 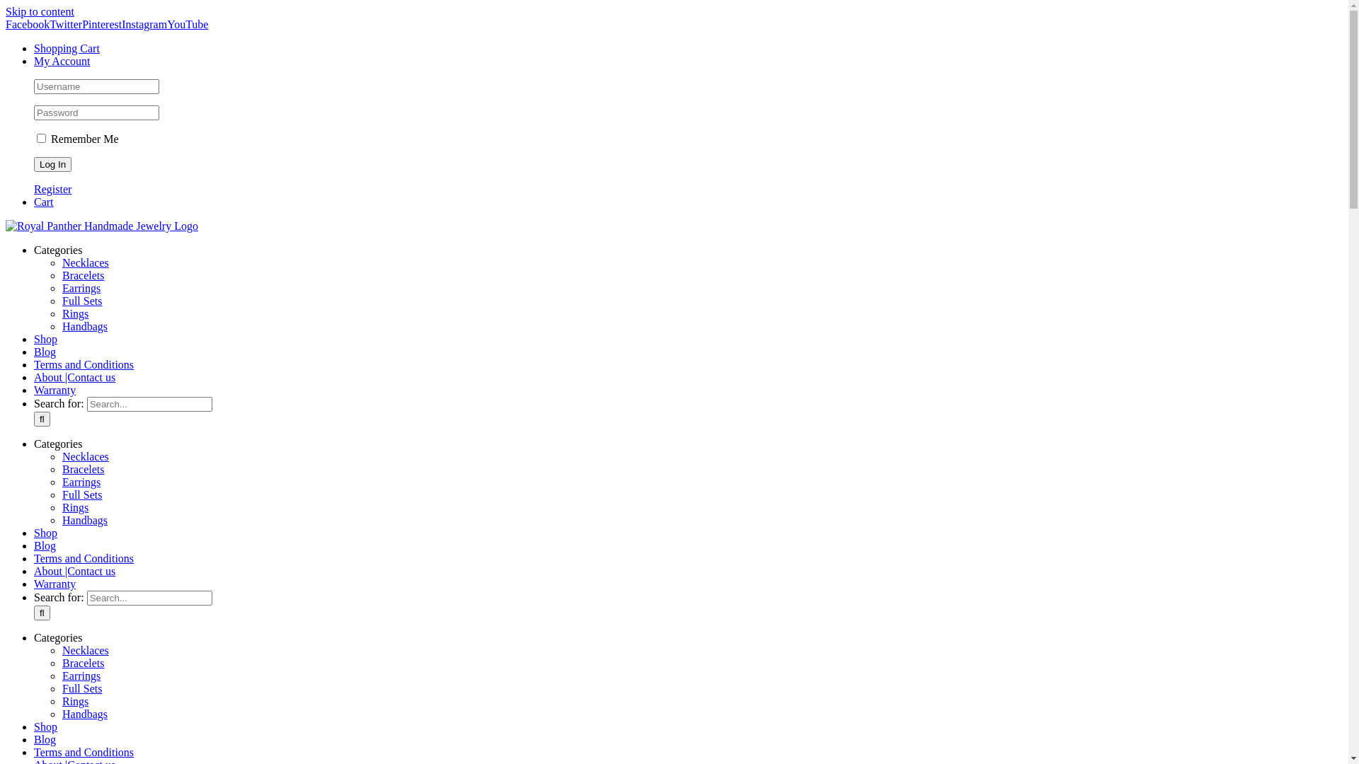 I want to click on Necklaces, so click(x=86, y=303).